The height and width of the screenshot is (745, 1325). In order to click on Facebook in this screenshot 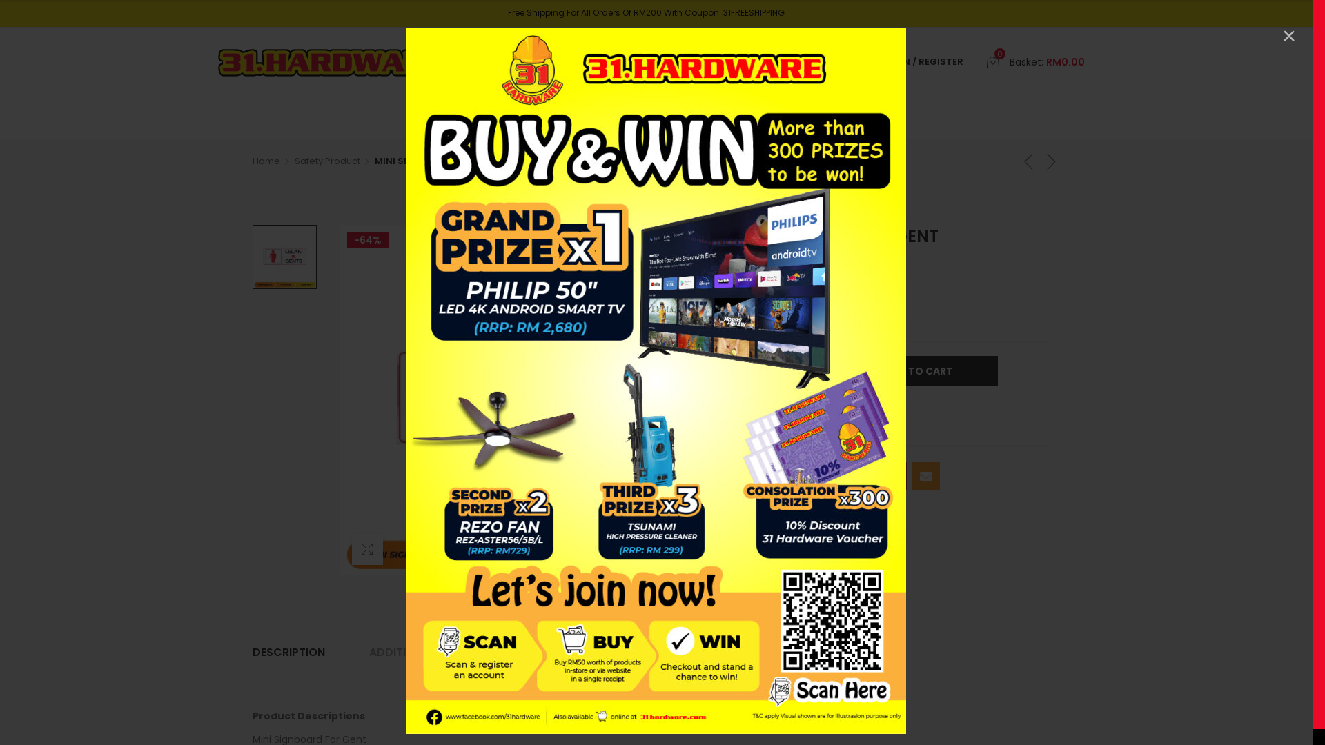, I will do `click(794, 476)`.